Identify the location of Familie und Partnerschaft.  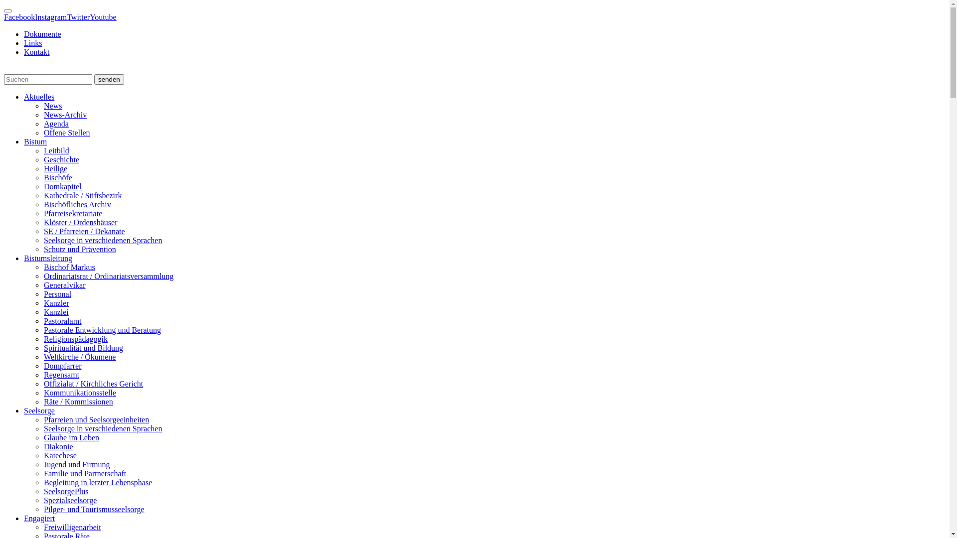
(85, 473).